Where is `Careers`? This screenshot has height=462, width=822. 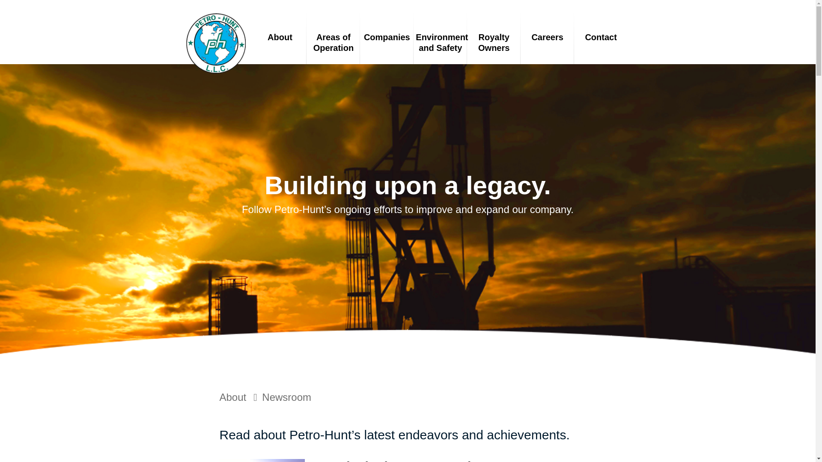
Careers is located at coordinates (547, 37).